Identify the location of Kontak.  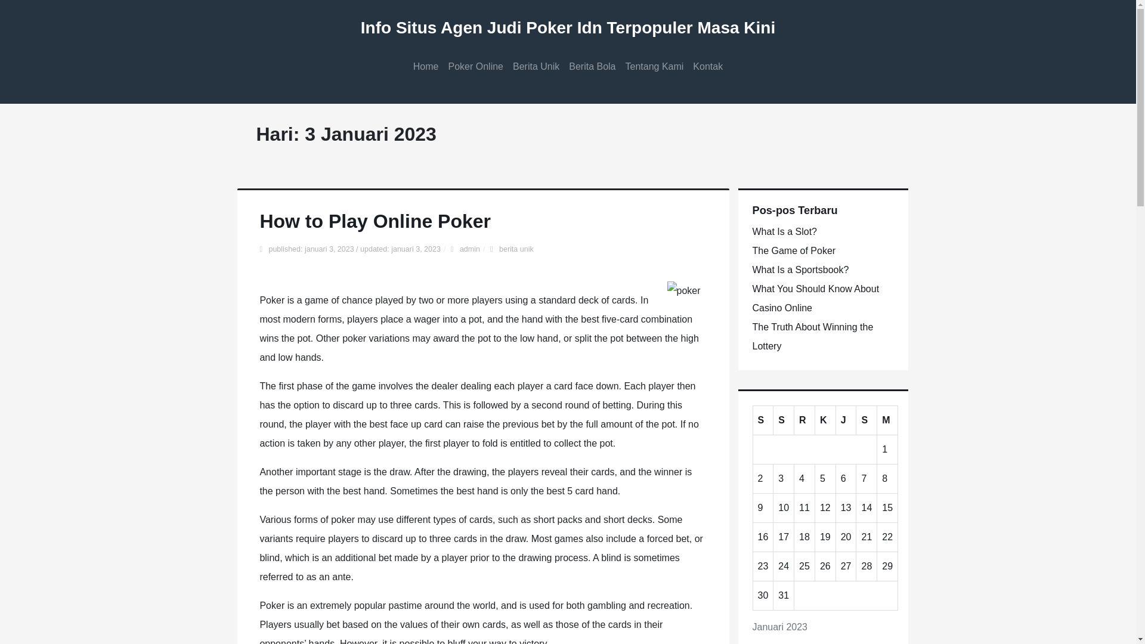
(707, 67).